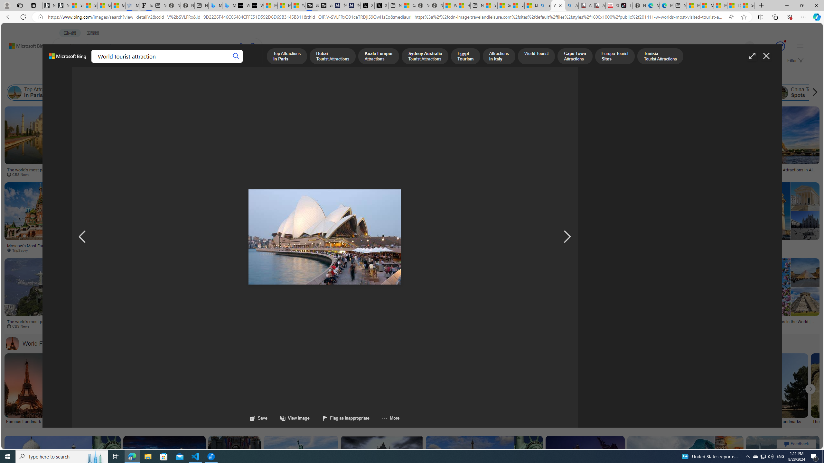 The image size is (824, 463). What do you see at coordinates (473, 250) in the screenshot?
I see `femuacorsica.com` at bounding box center [473, 250].